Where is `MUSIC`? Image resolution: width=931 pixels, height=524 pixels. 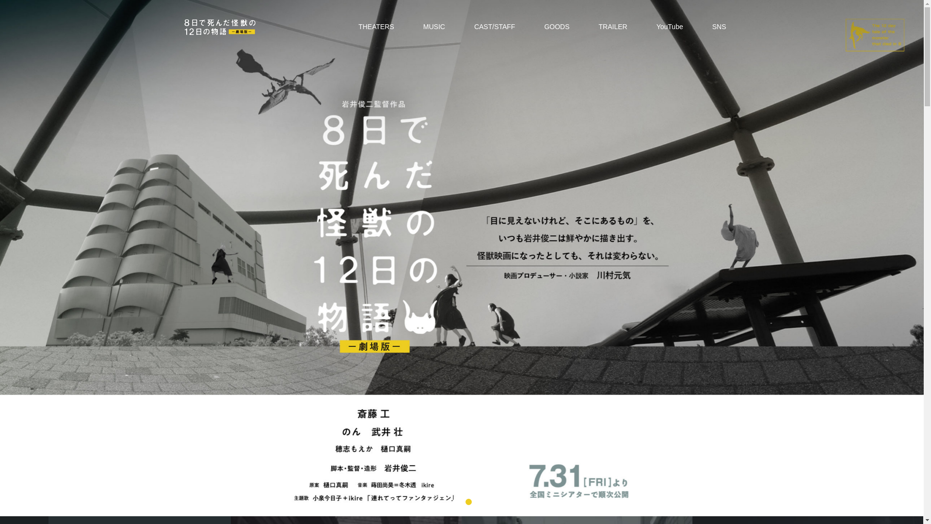
MUSIC is located at coordinates (434, 27).